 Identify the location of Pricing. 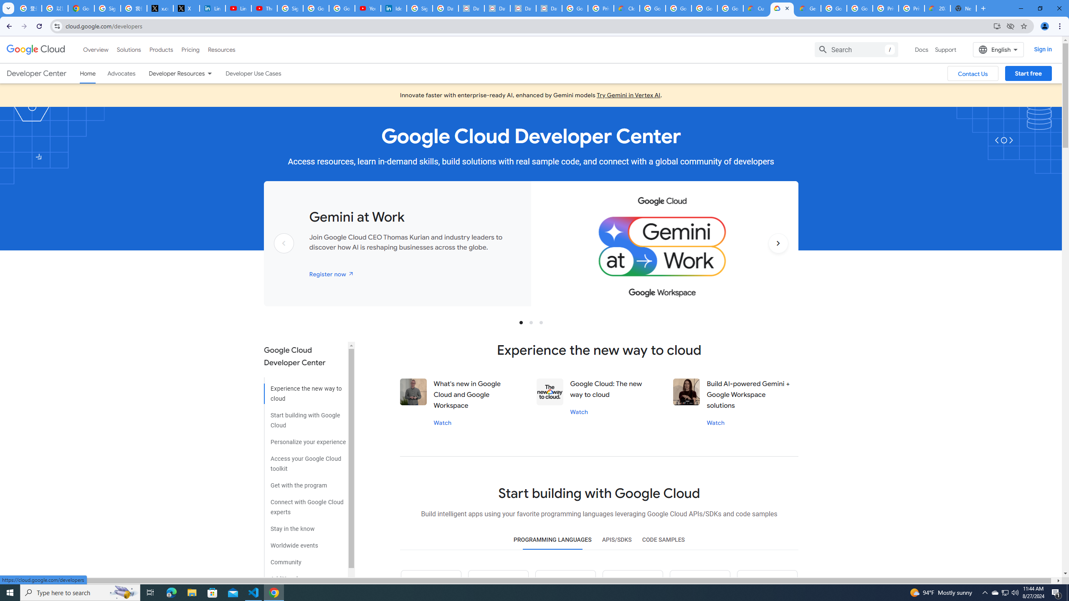
(190, 49).